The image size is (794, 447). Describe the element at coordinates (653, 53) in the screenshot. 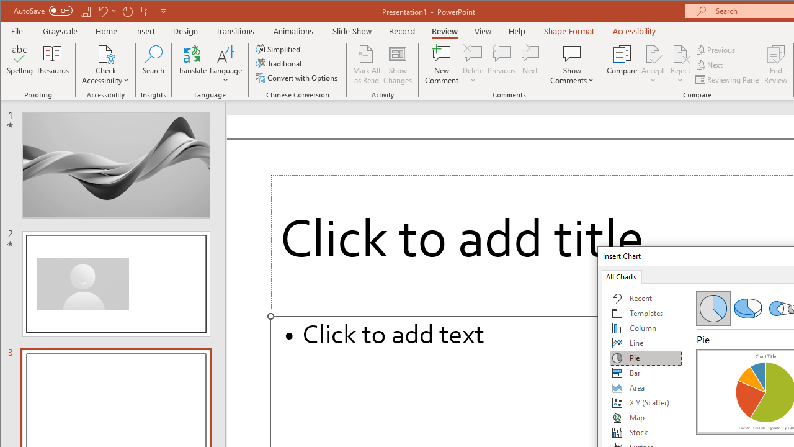

I see `Accept Change` at that location.